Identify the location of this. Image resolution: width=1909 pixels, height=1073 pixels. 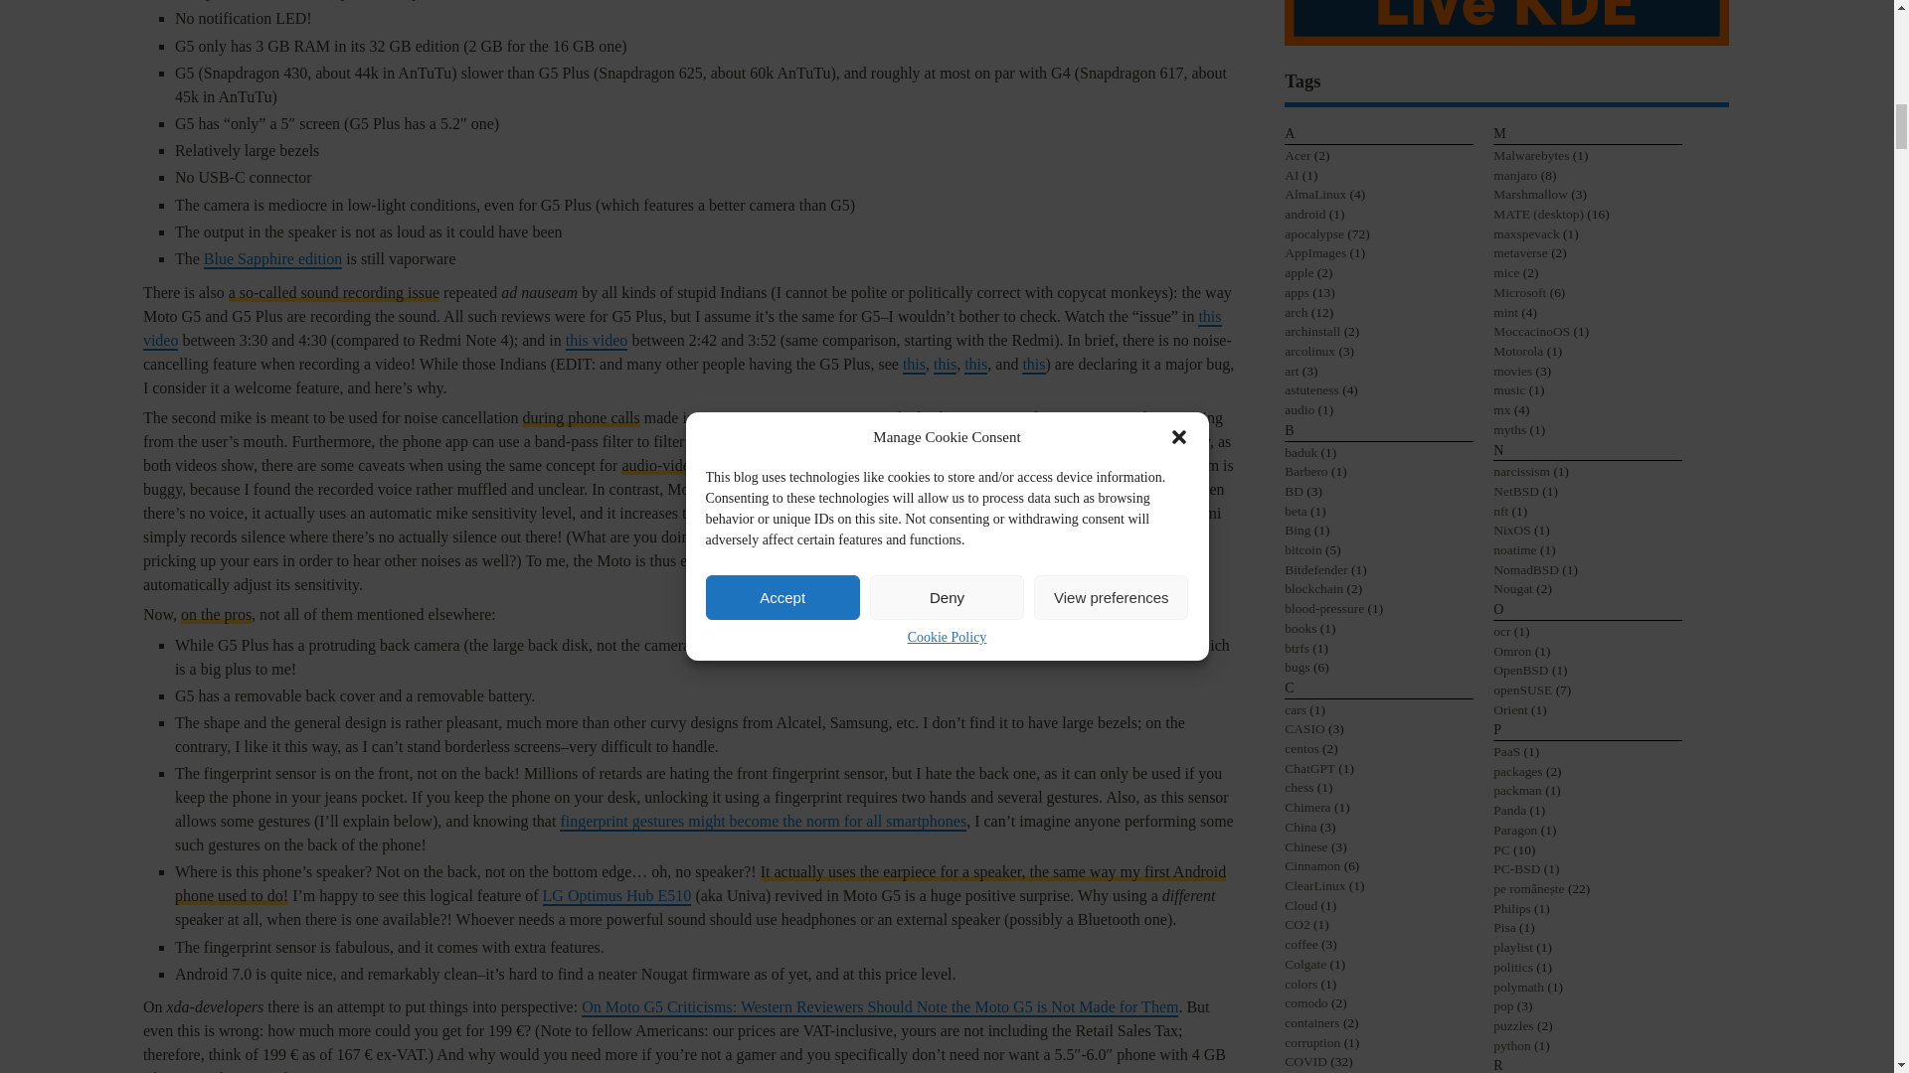
(1032, 364).